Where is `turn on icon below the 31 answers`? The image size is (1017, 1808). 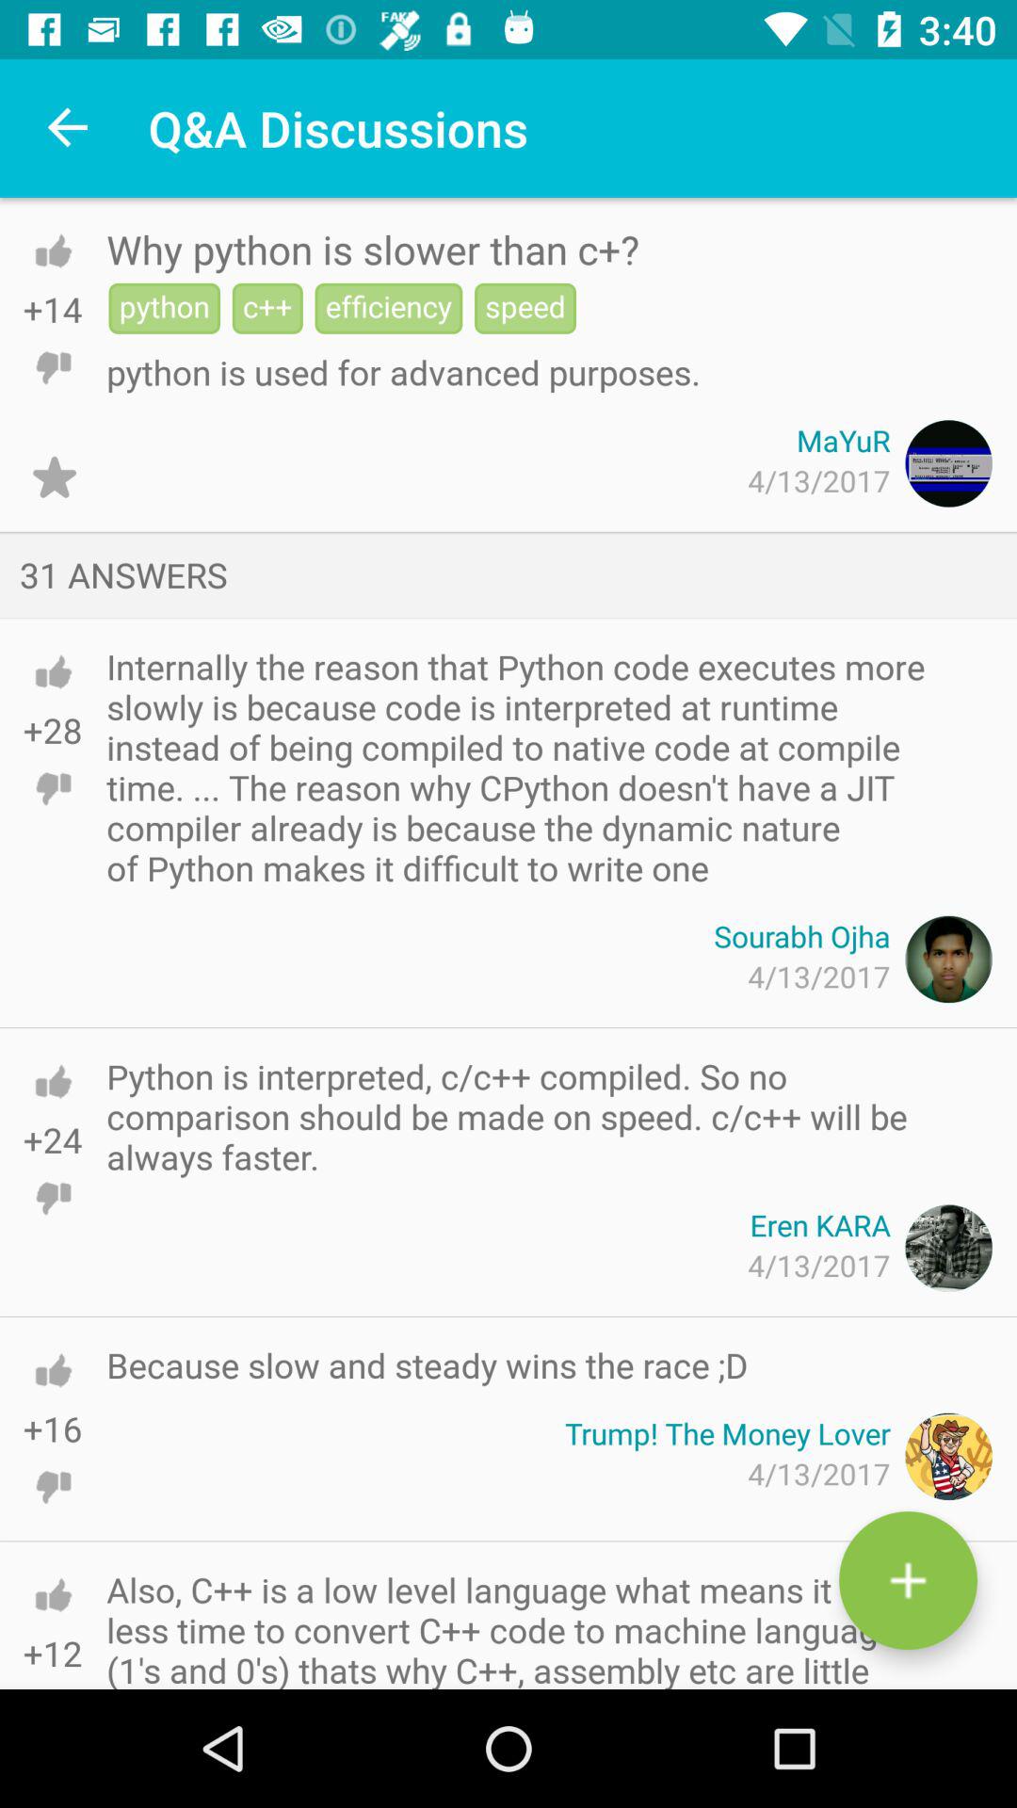
turn on icon below the 31 answers is located at coordinates (527, 767).